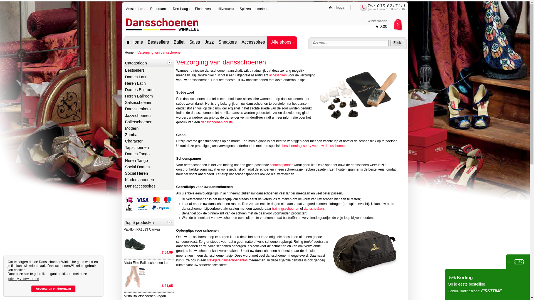 Image resolution: width=534 pixels, height=300 pixels. I want to click on Den Haag, so click(182, 9).